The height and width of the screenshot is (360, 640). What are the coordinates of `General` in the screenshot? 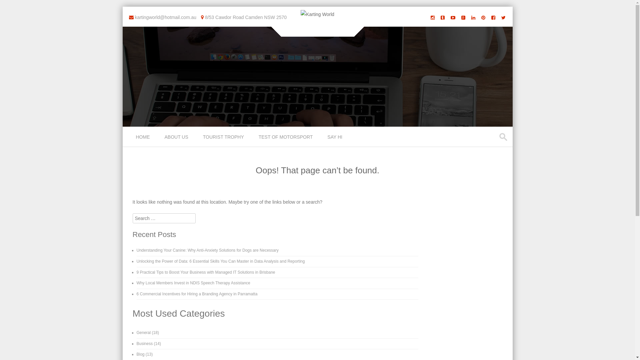 It's located at (144, 333).